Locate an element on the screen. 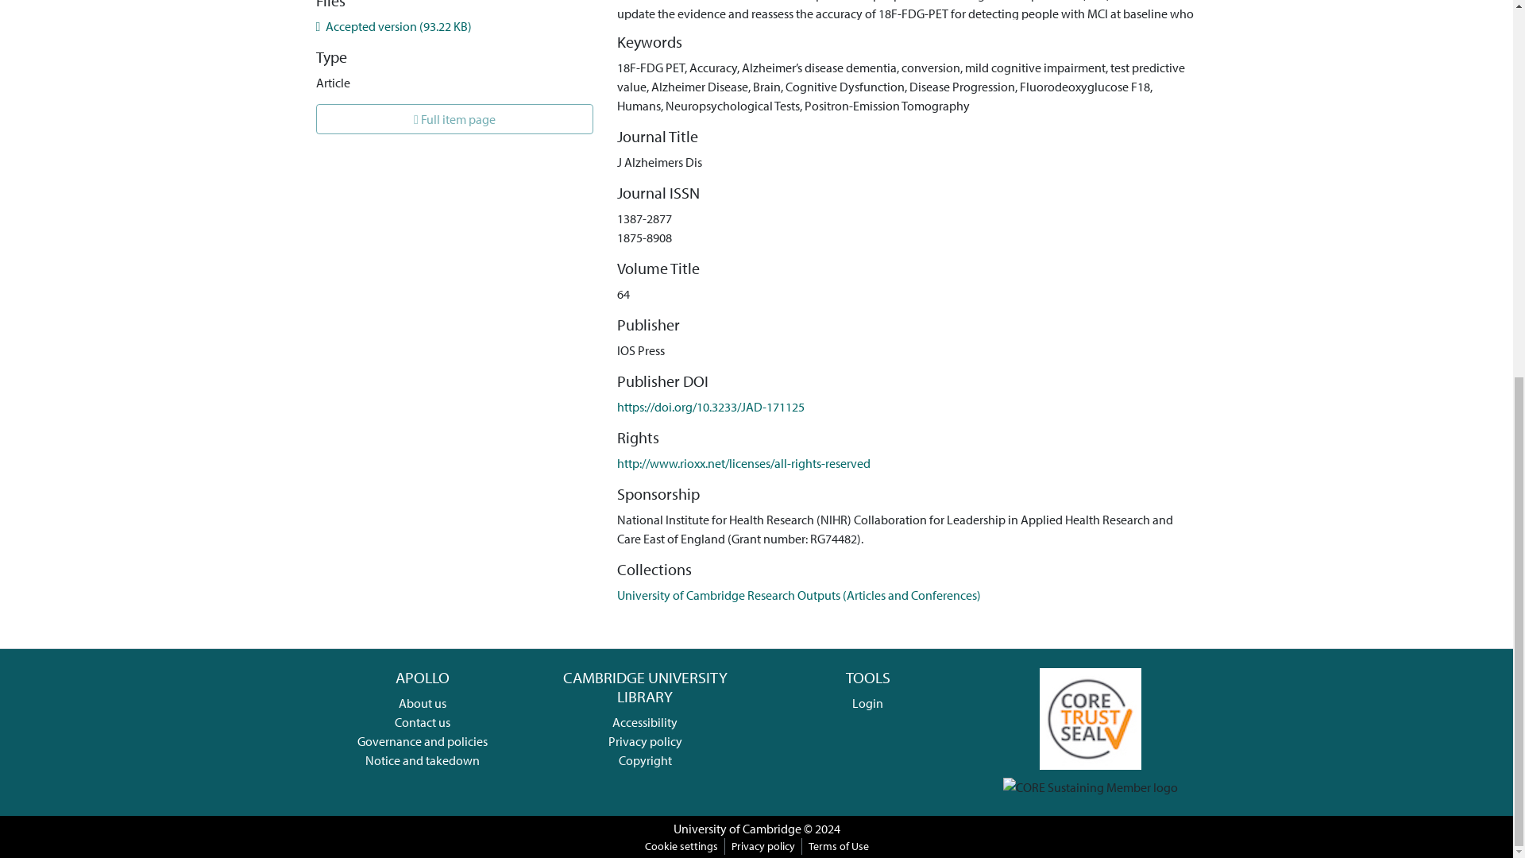 The image size is (1525, 858). Apollo CTS full application is located at coordinates (1090, 717).